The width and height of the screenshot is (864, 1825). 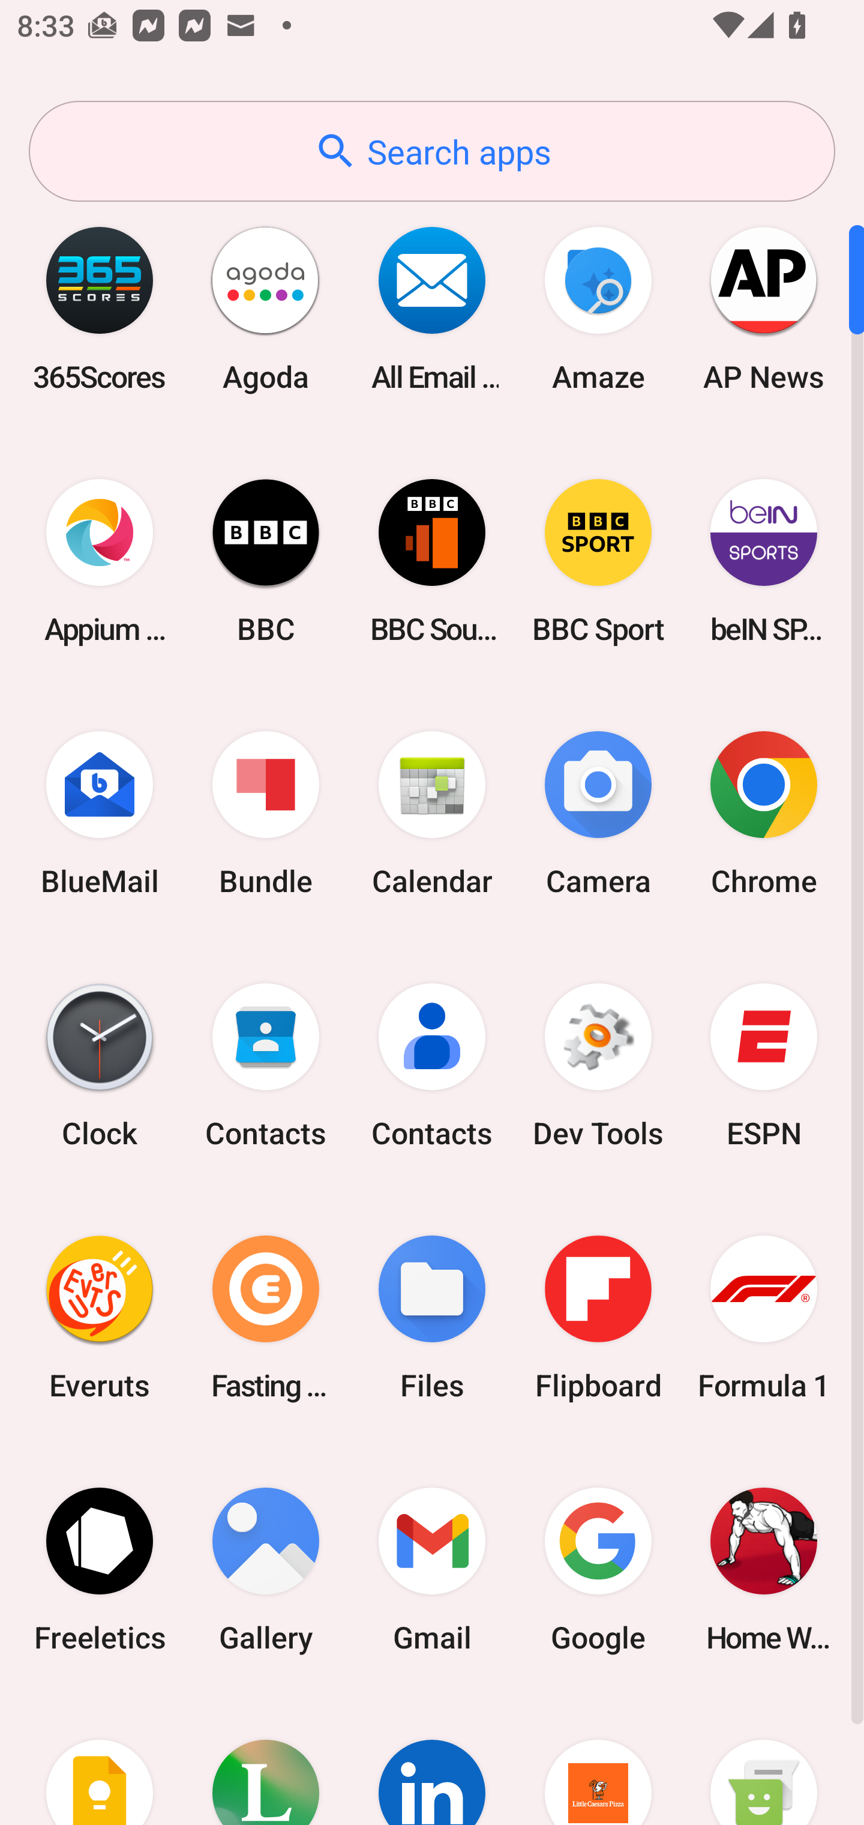 I want to click on beIN SPORTS, so click(x=764, y=561).